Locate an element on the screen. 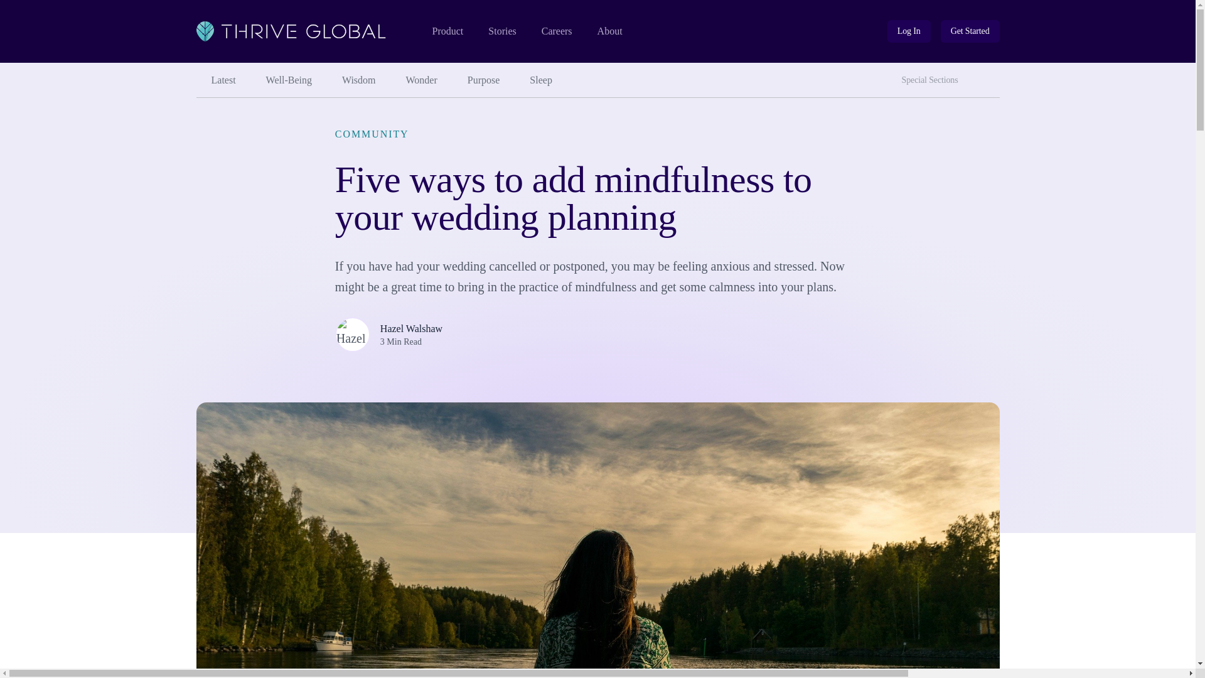 Image resolution: width=1205 pixels, height=678 pixels. Purpose is located at coordinates (987, 75).